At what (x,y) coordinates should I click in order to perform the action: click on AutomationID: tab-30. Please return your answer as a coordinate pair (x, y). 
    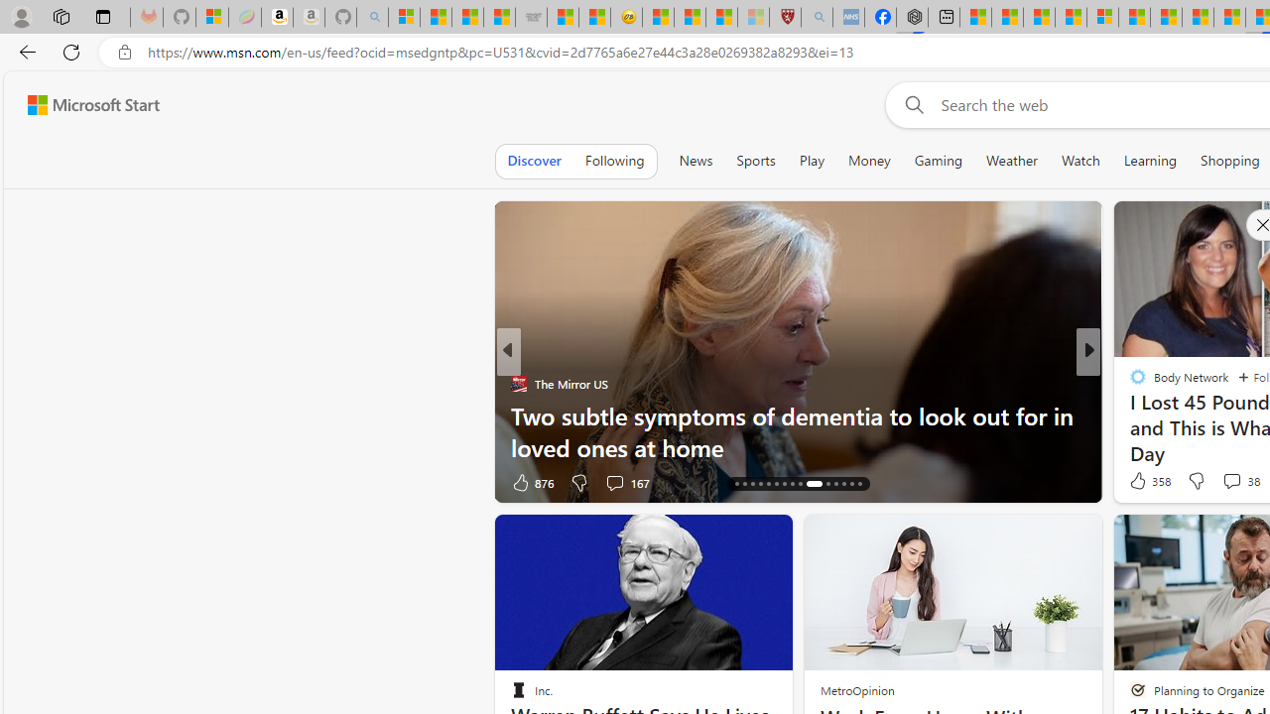
    Looking at the image, I should click on (859, 484).